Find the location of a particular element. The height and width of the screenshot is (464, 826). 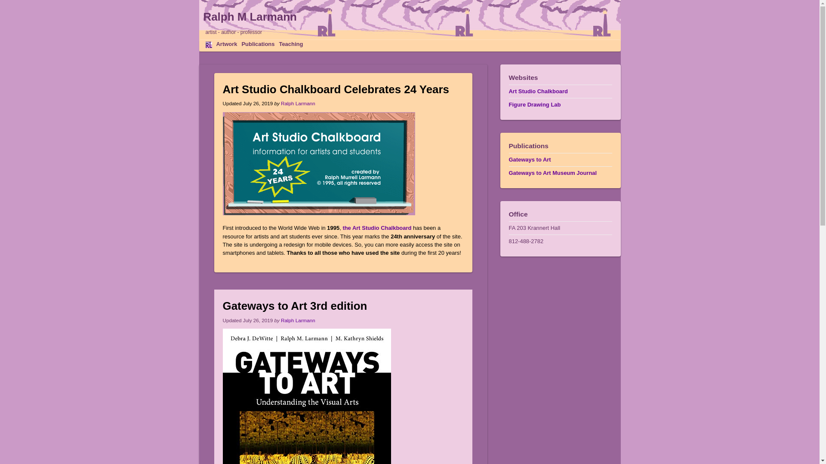

Gateways to Art Museum Journal is located at coordinates (552, 173).